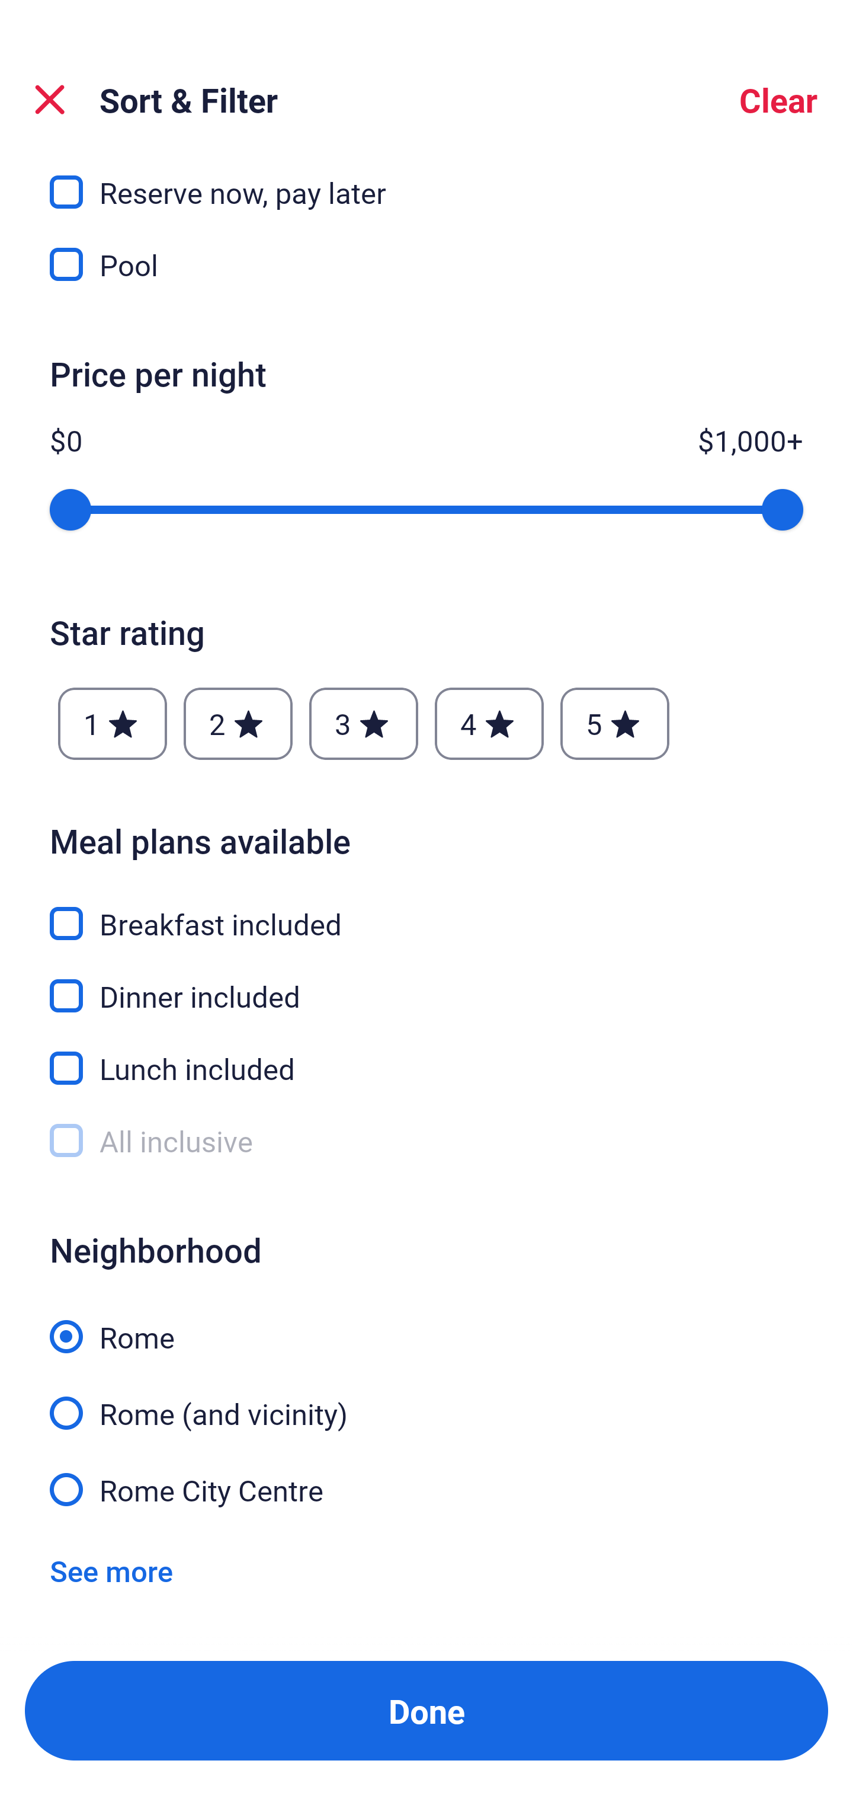  I want to click on Breakfast included, Breakfast included, so click(426, 910).